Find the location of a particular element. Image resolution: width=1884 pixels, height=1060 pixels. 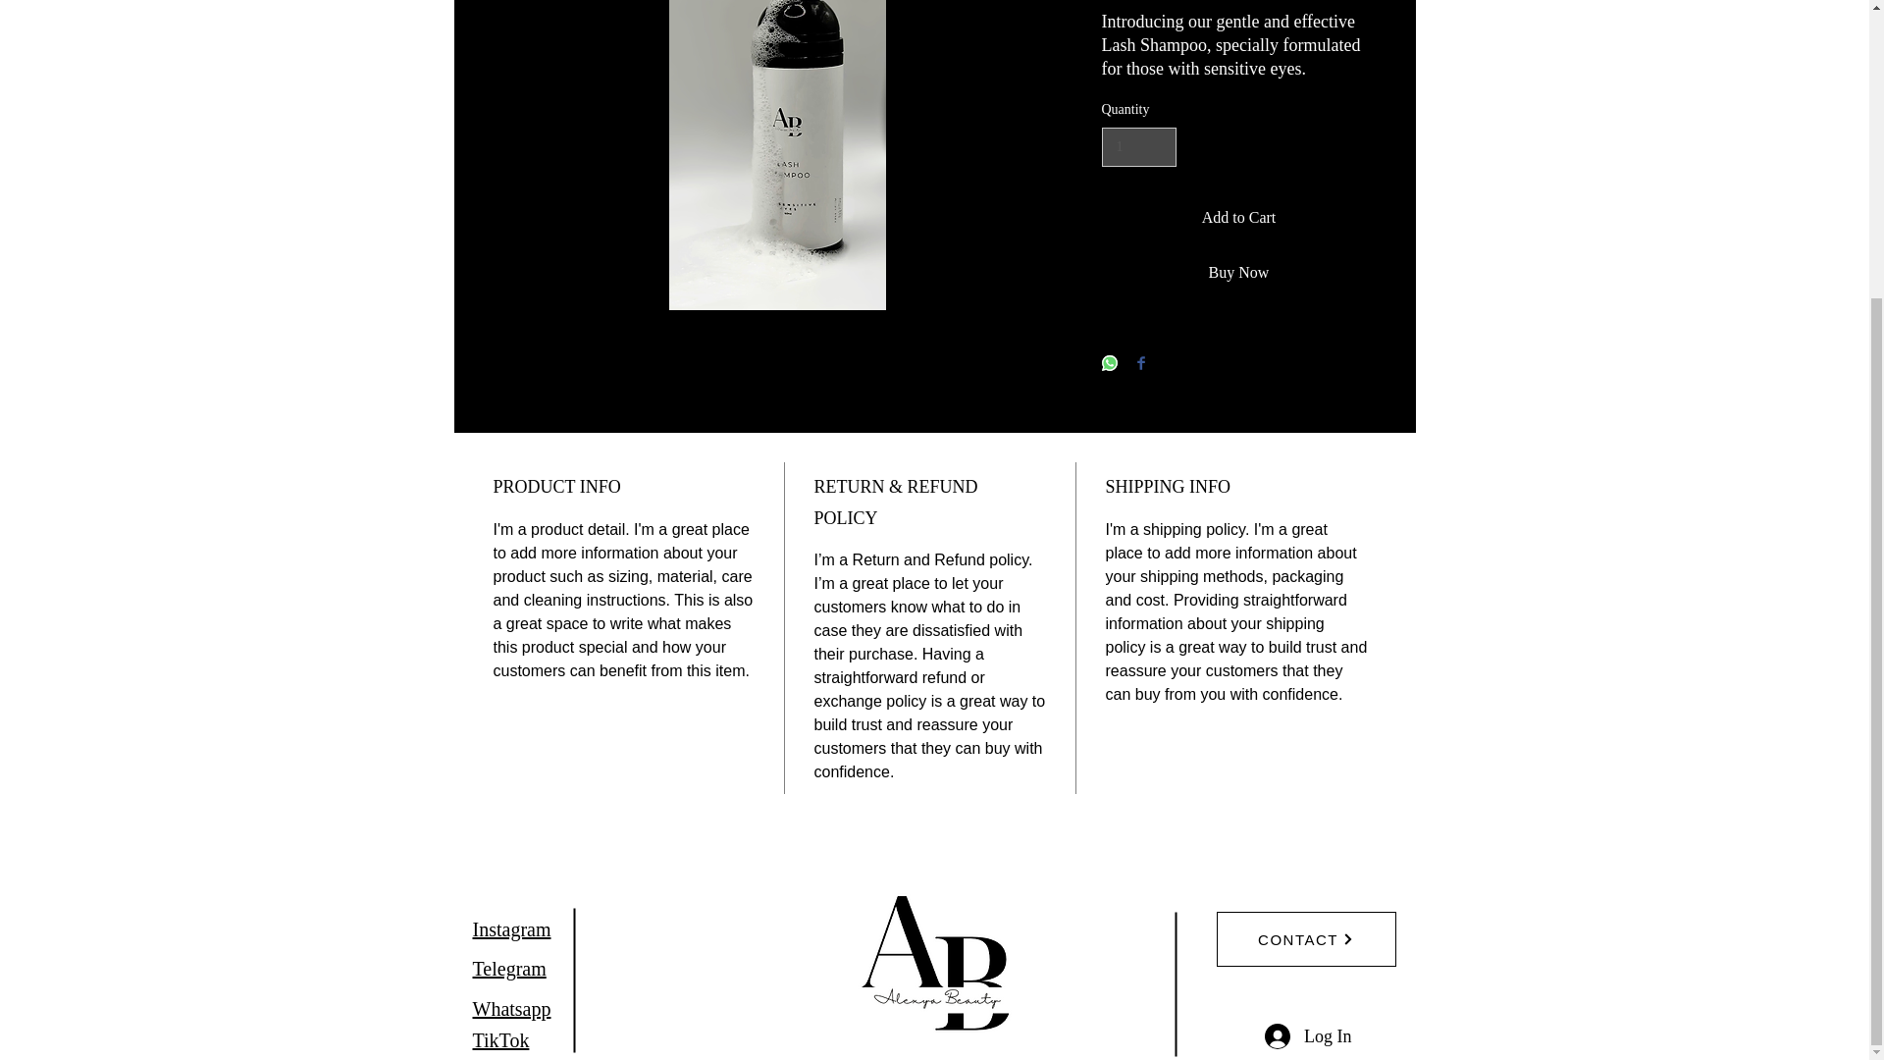

1 is located at coordinates (1138, 147).